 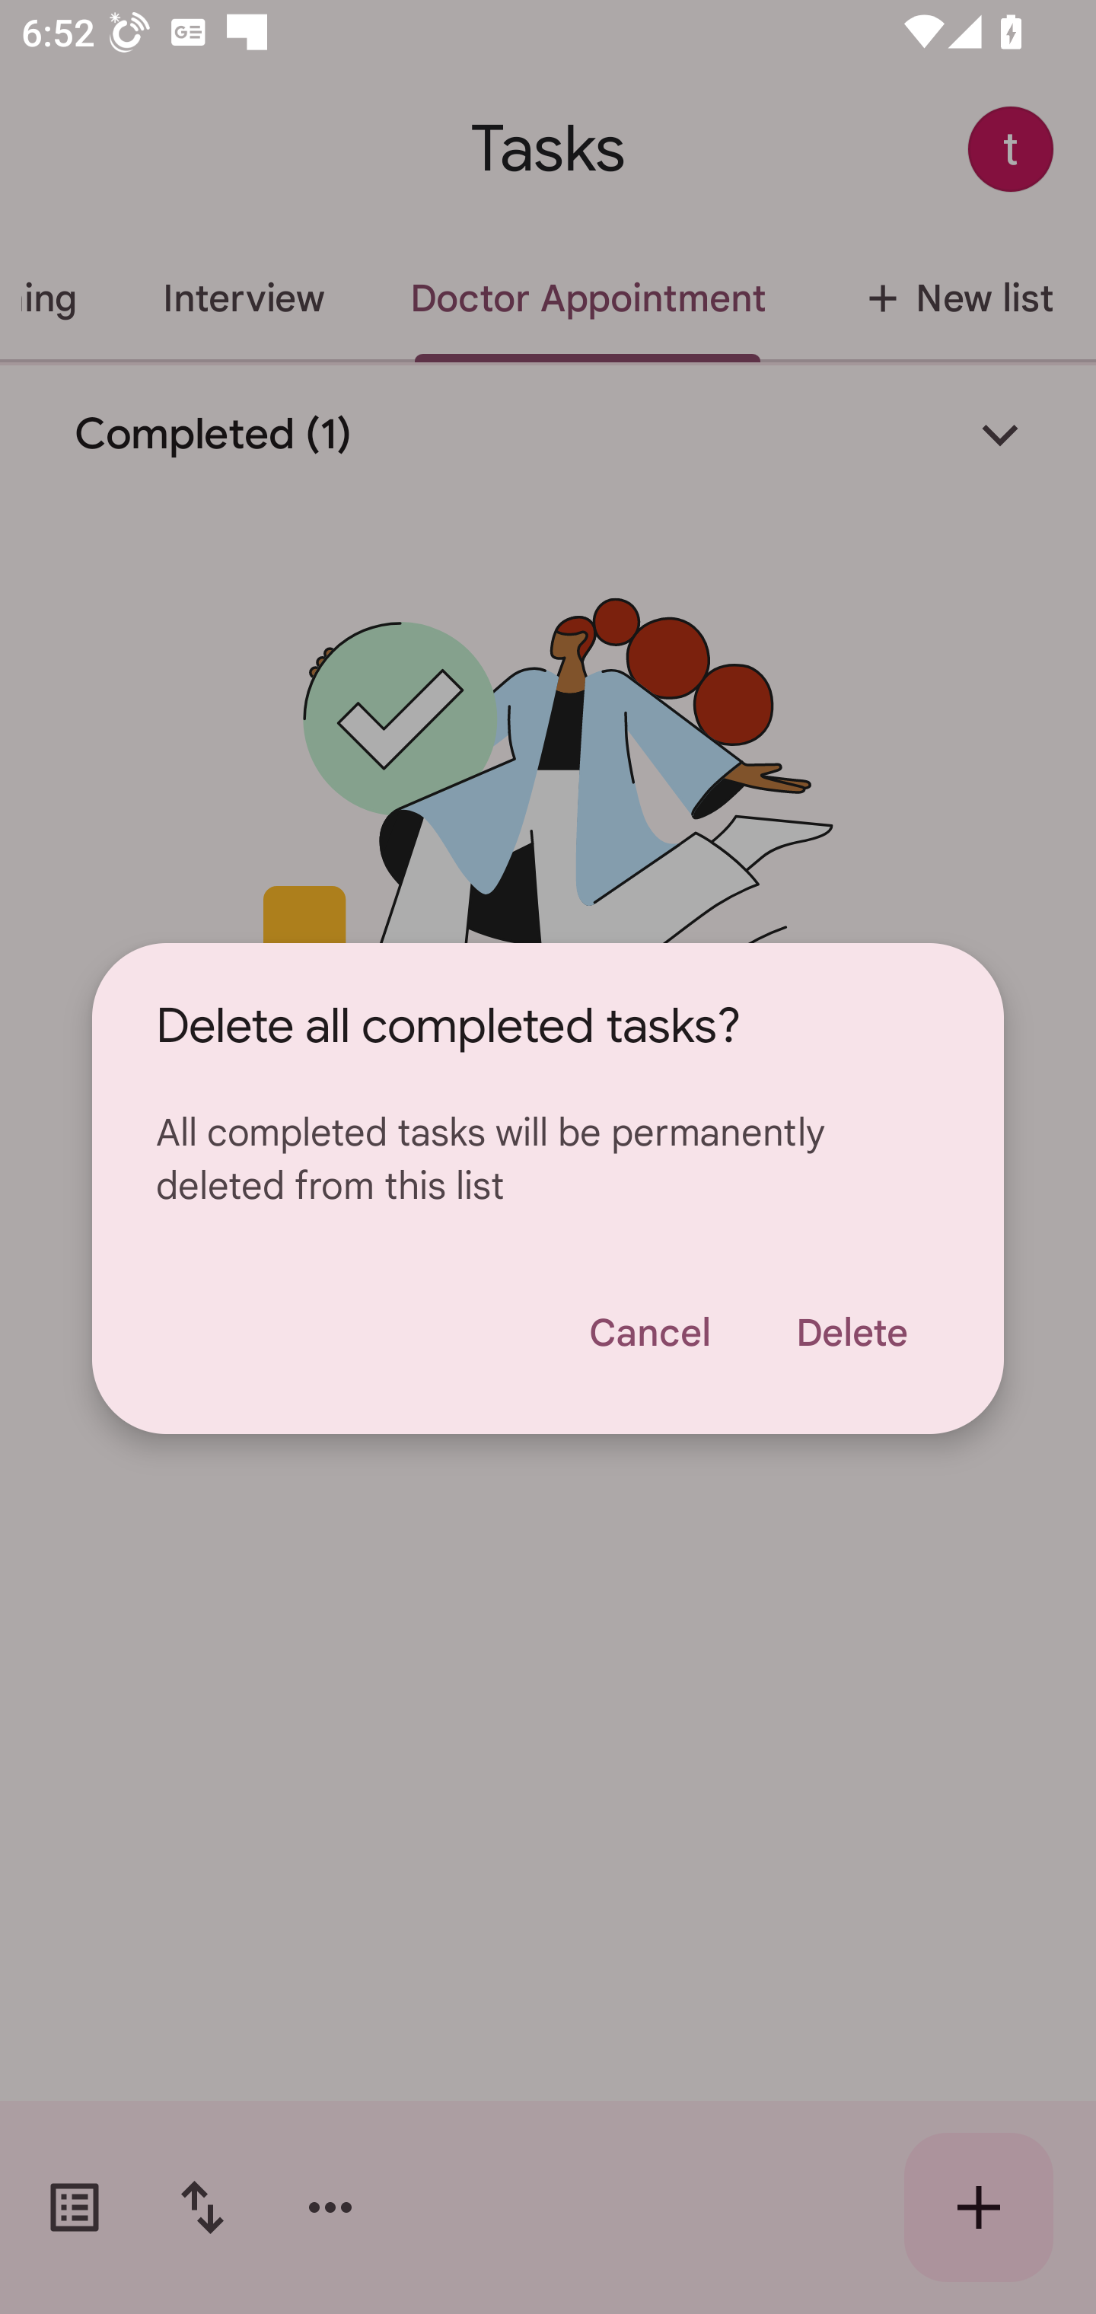 I want to click on Cancel, so click(x=648, y=1332).